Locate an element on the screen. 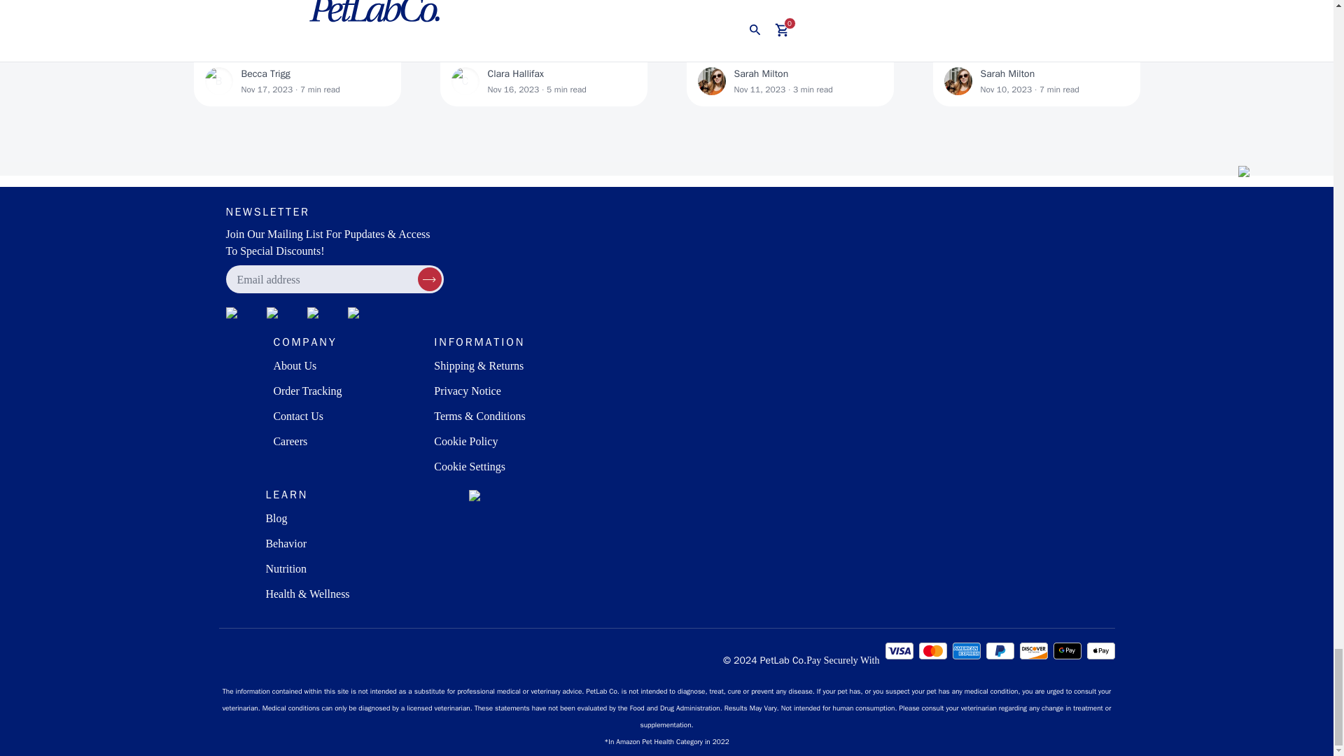  How To Protect Your Pet In A Fire is located at coordinates (1036, 50).